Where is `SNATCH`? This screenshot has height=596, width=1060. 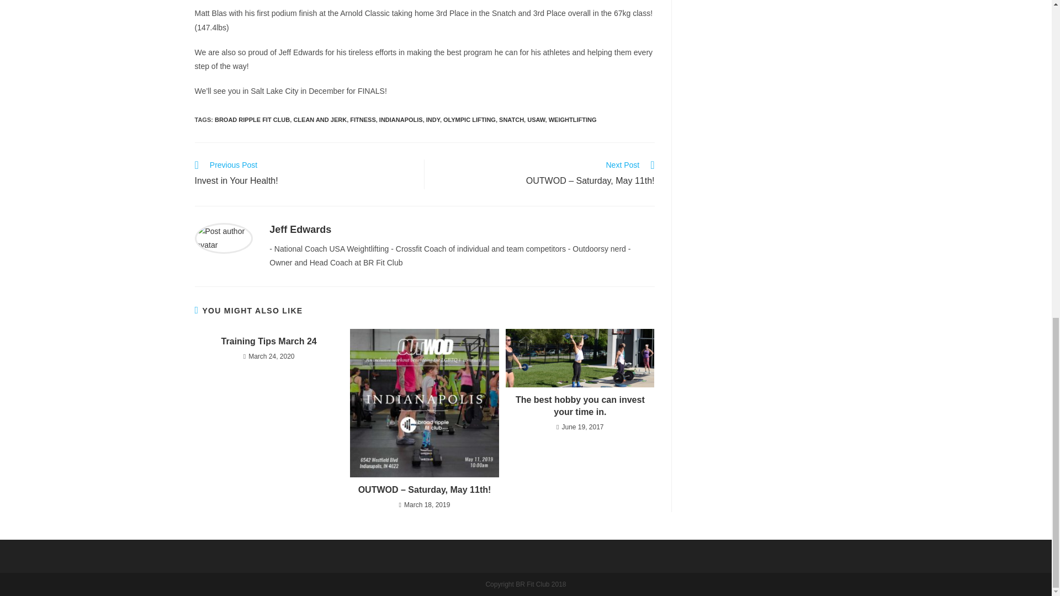 SNATCH is located at coordinates (511, 119).